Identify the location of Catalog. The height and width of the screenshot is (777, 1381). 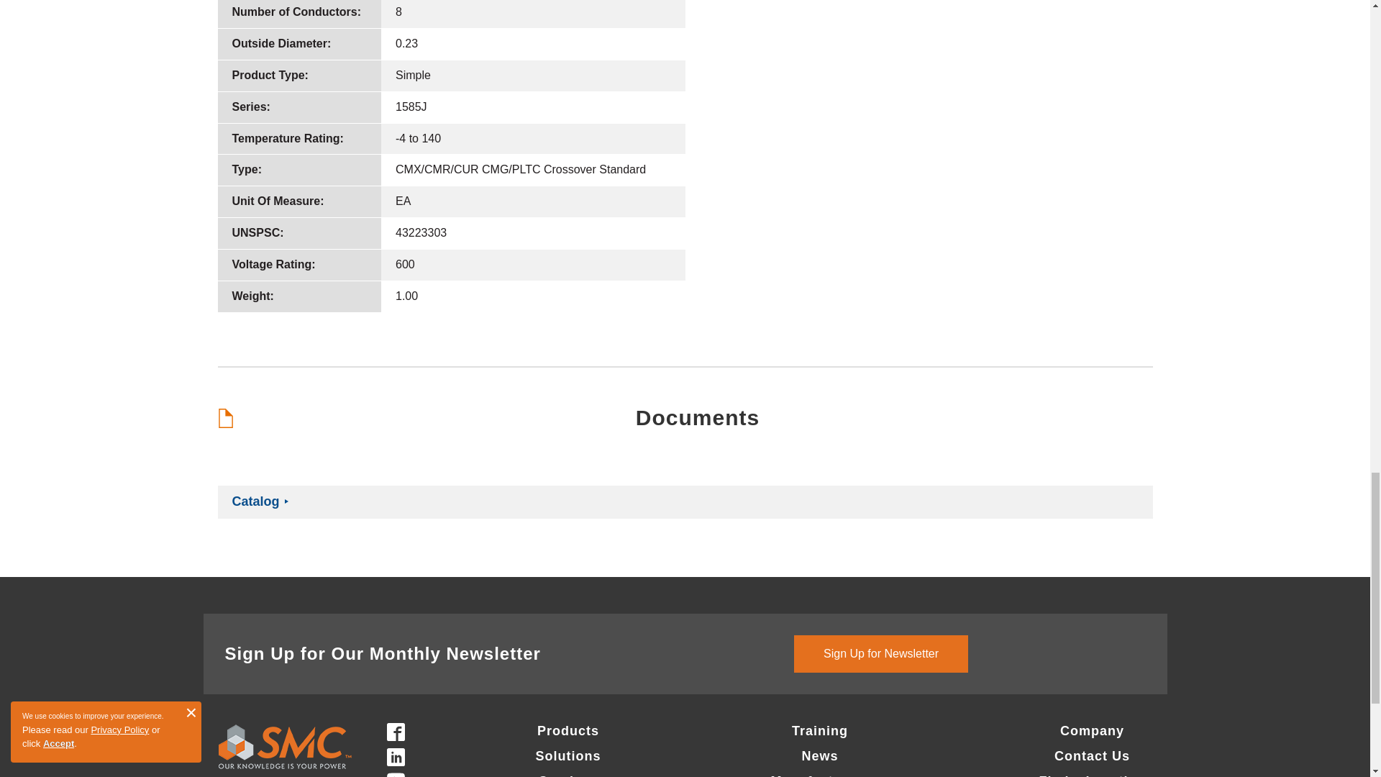
(255, 501).